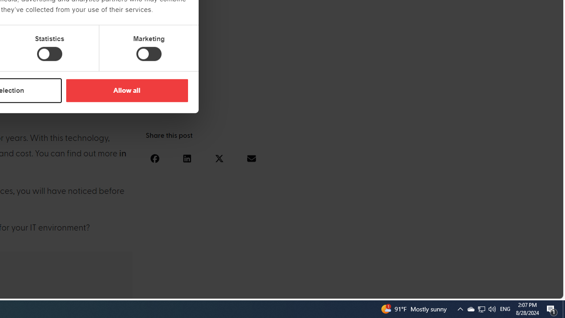  I want to click on Language switcher : Romanian, so click(497, 290).